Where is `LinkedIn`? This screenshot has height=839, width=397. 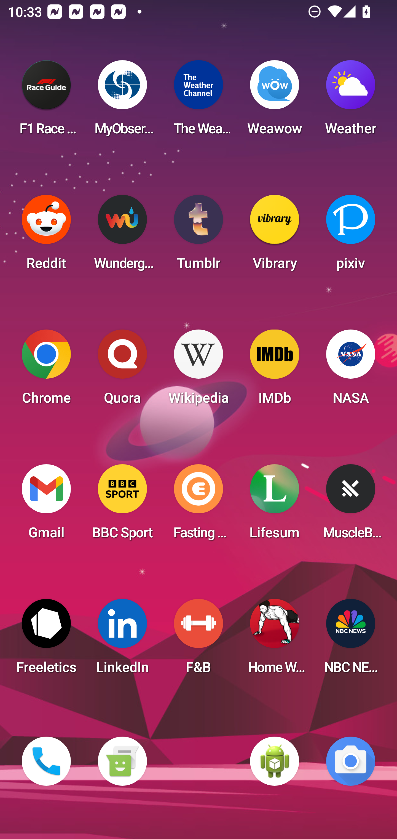
LinkedIn is located at coordinates (122, 640).